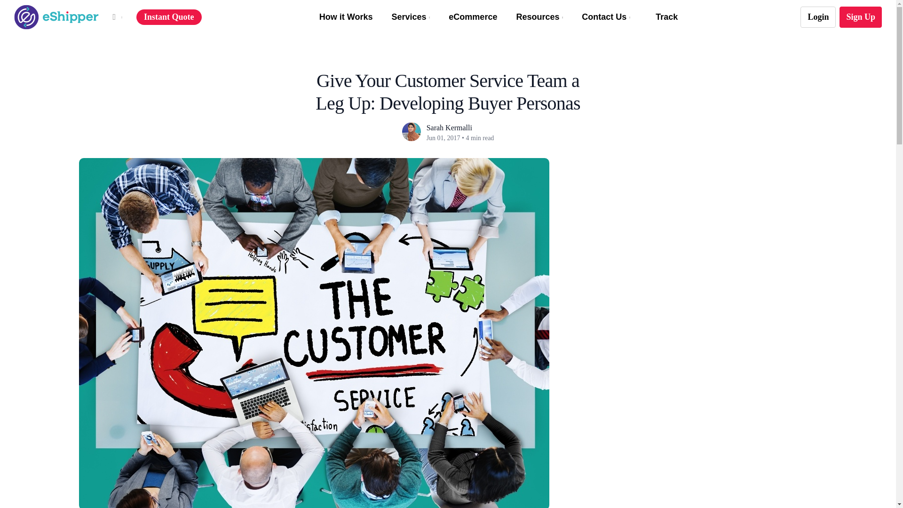 This screenshot has width=903, height=508. Describe the element at coordinates (539, 17) in the screenshot. I see `Resources` at that location.